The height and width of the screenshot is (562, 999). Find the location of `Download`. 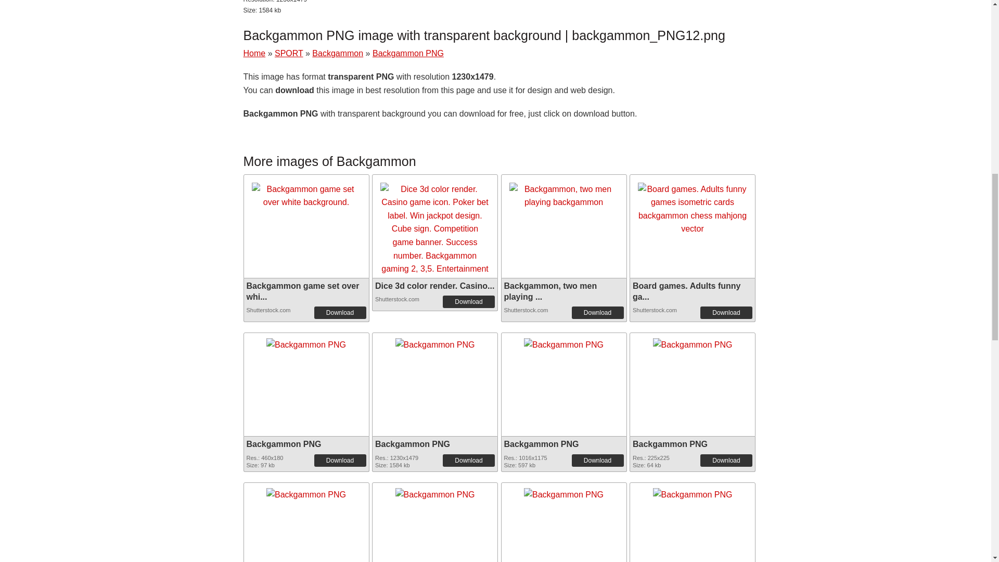

Download is located at coordinates (597, 460).